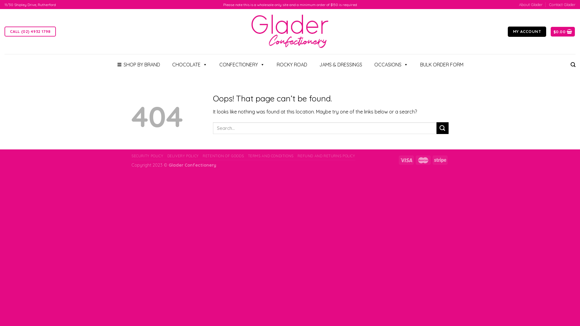  What do you see at coordinates (531, 5) in the screenshot?
I see `About Glader` at bounding box center [531, 5].